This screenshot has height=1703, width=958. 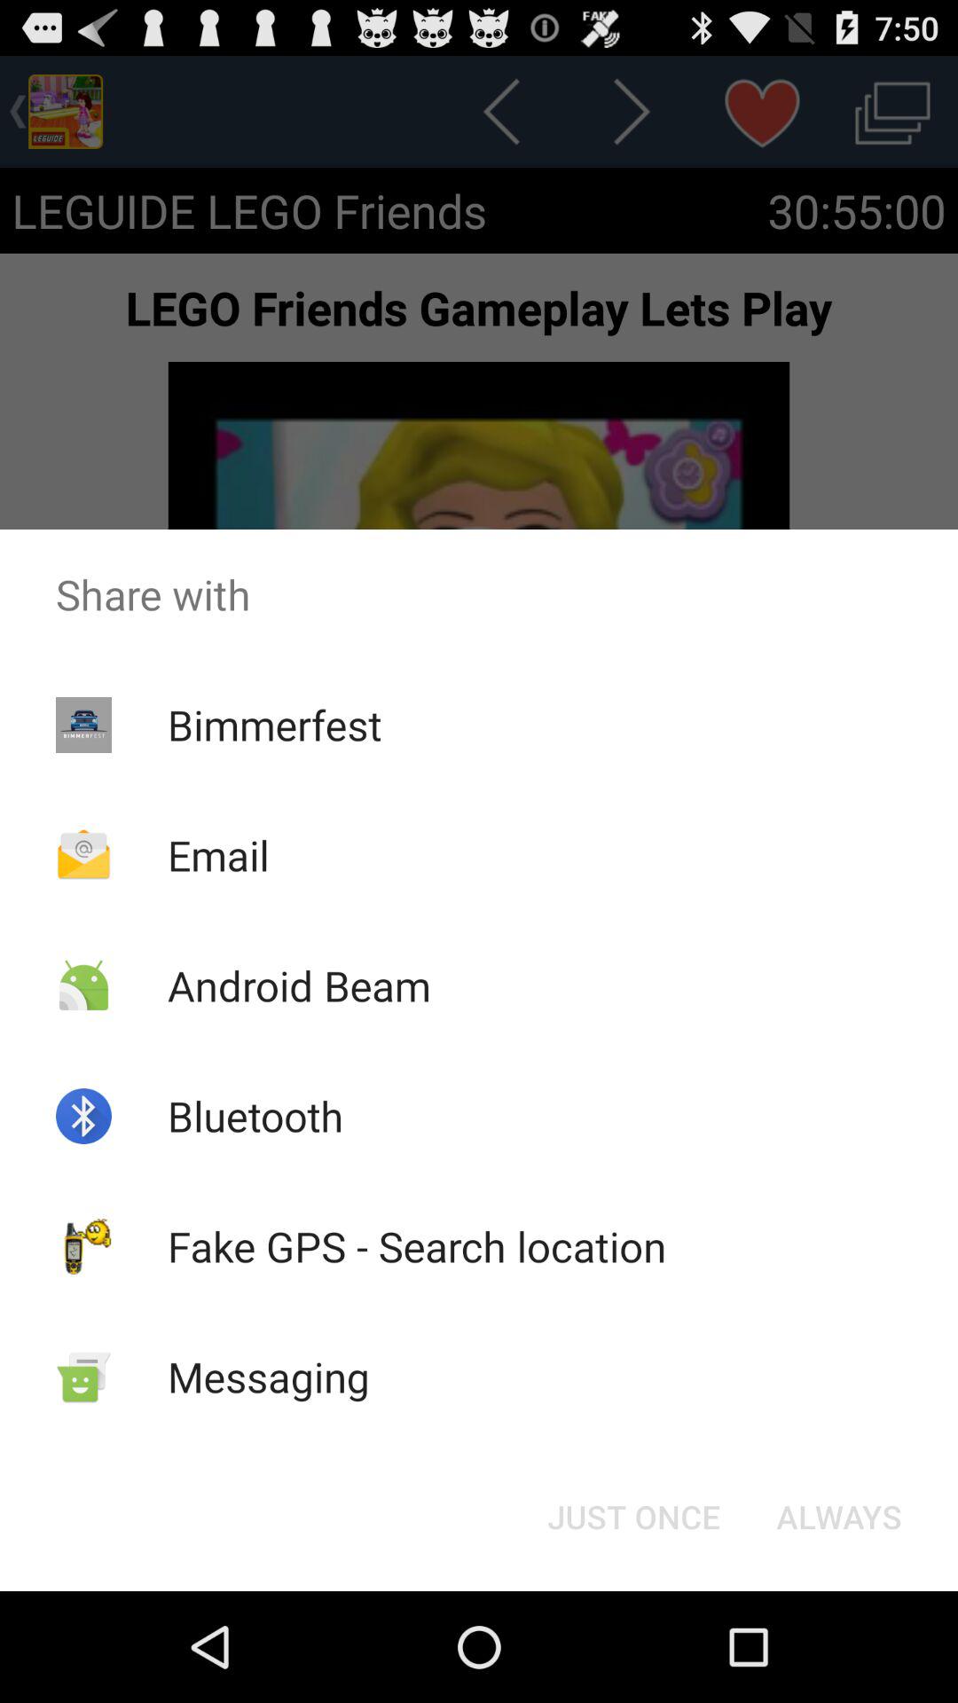 I want to click on flip until just once button, so click(x=633, y=1517).